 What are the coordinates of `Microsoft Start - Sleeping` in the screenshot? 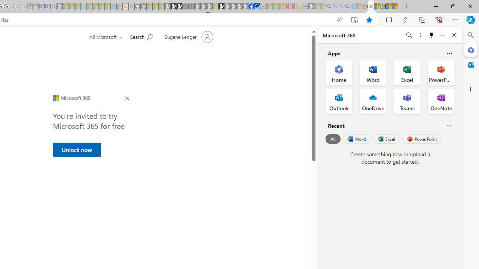 It's located at (101, 7).